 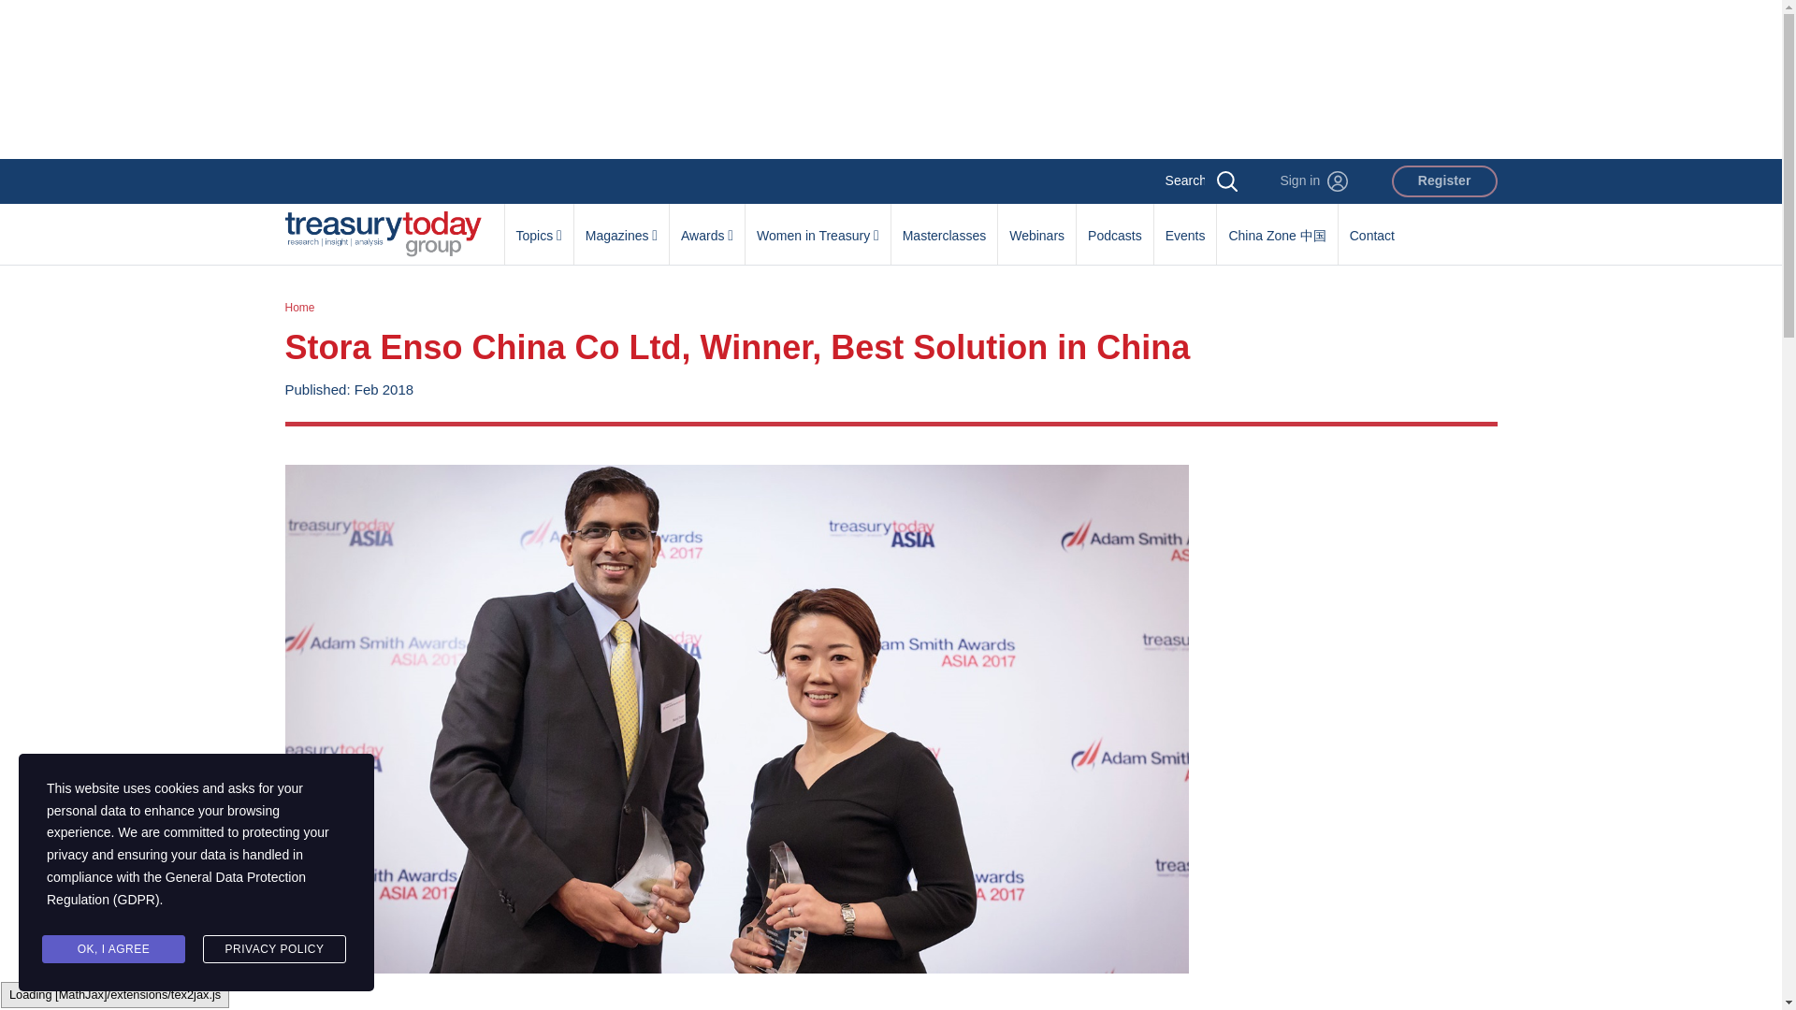 What do you see at coordinates (943, 225) in the screenshot?
I see `Masterclasses` at bounding box center [943, 225].